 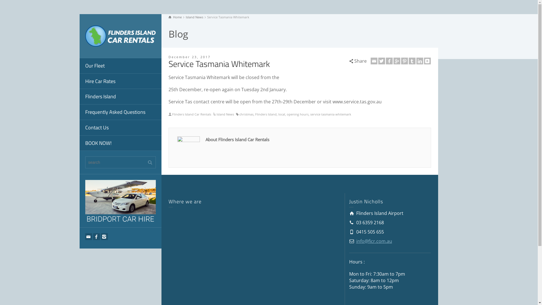 I want to click on Hire Car Rates, so click(x=121, y=81).